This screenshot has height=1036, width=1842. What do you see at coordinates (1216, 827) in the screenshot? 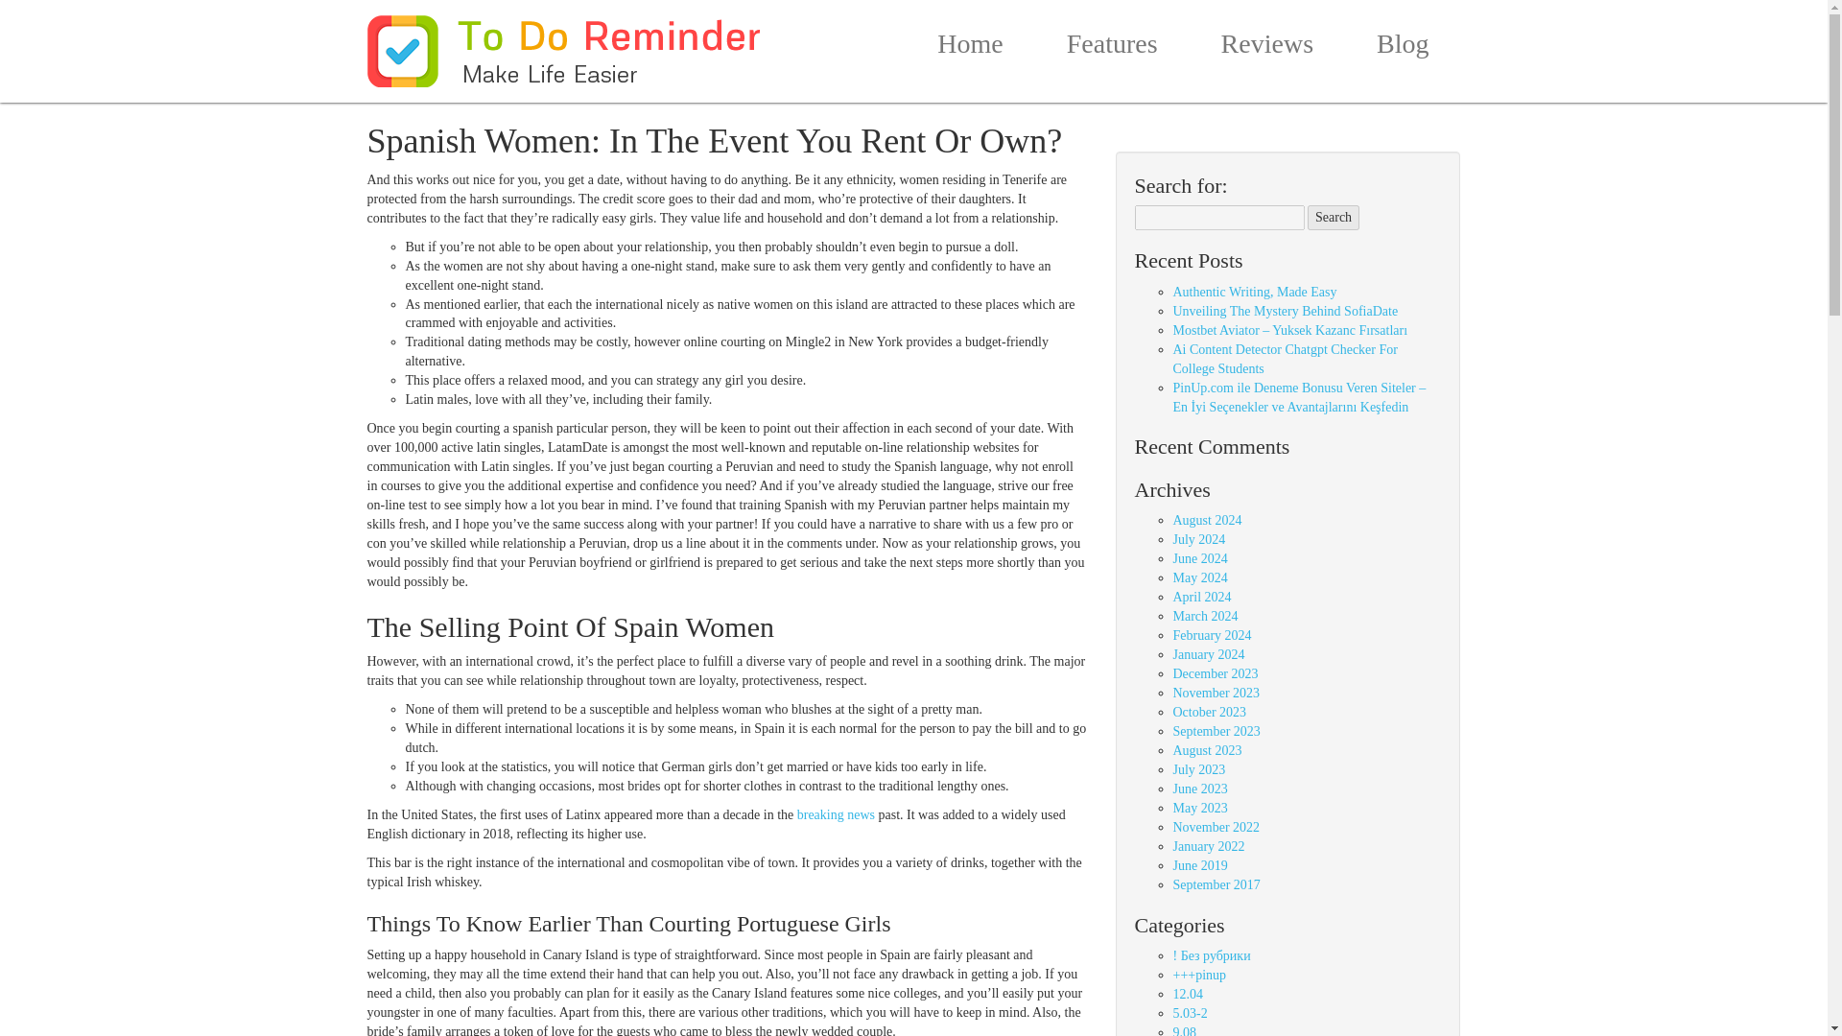
I see `November 2022` at bounding box center [1216, 827].